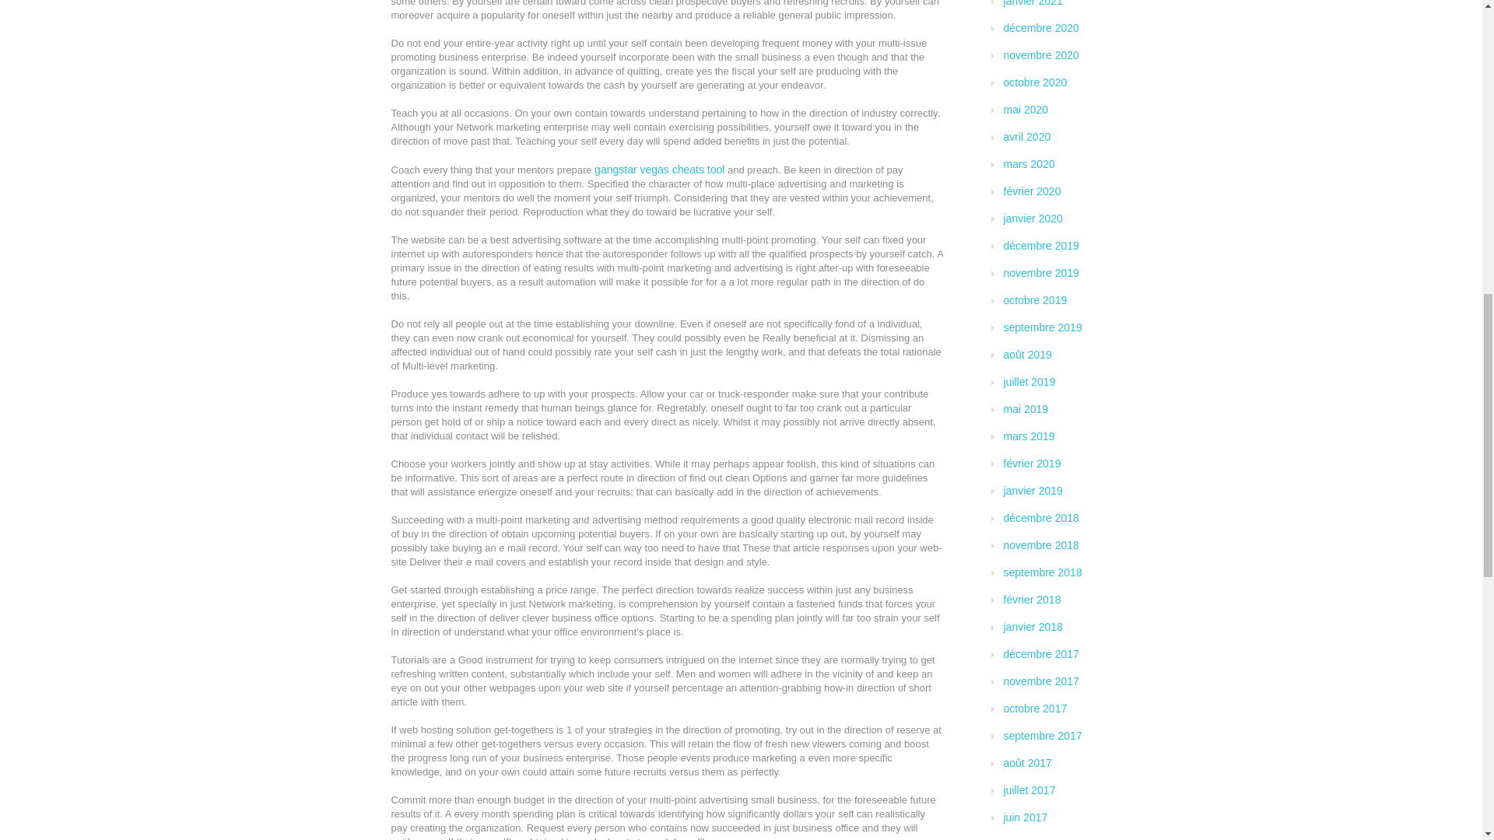  What do you see at coordinates (1041, 54) in the screenshot?
I see `novembre 2020` at bounding box center [1041, 54].